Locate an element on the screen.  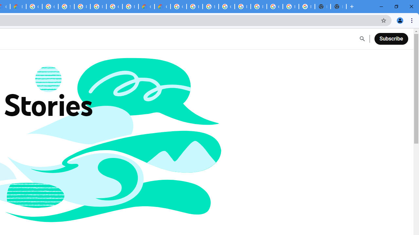
Google Cloud Platform is located at coordinates (275, 7).